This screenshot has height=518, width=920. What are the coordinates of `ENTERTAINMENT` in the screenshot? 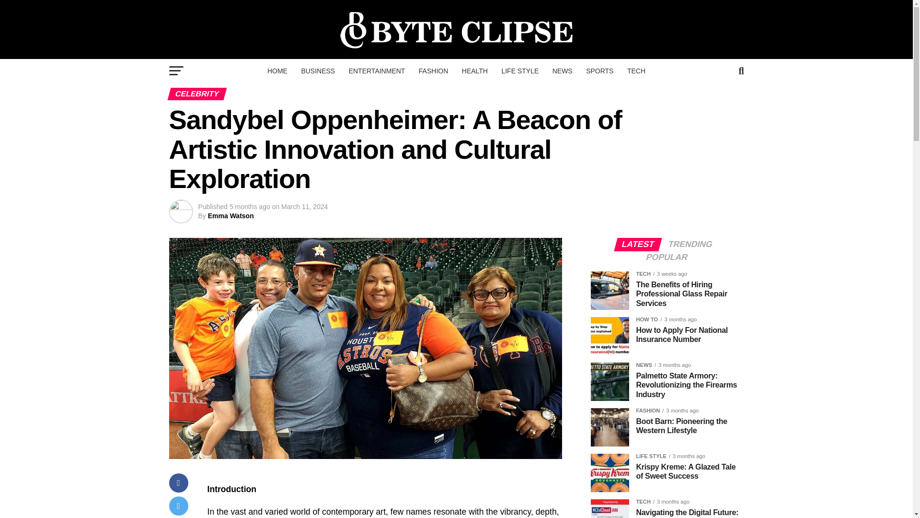 It's located at (377, 71).